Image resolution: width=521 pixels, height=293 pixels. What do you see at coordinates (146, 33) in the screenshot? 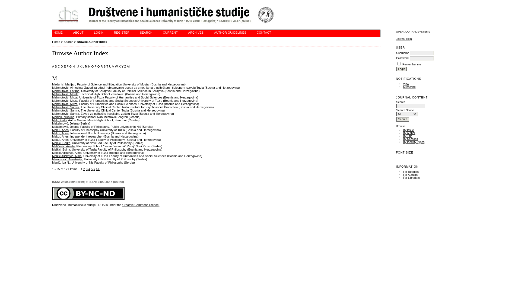
I see `SEARCH` at bounding box center [146, 33].